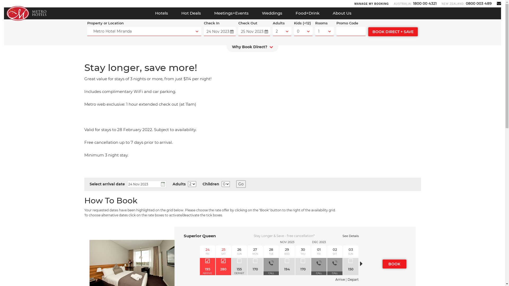 The height and width of the screenshot is (286, 509). What do you see at coordinates (340, 280) in the screenshot?
I see `Arrive` at bounding box center [340, 280].